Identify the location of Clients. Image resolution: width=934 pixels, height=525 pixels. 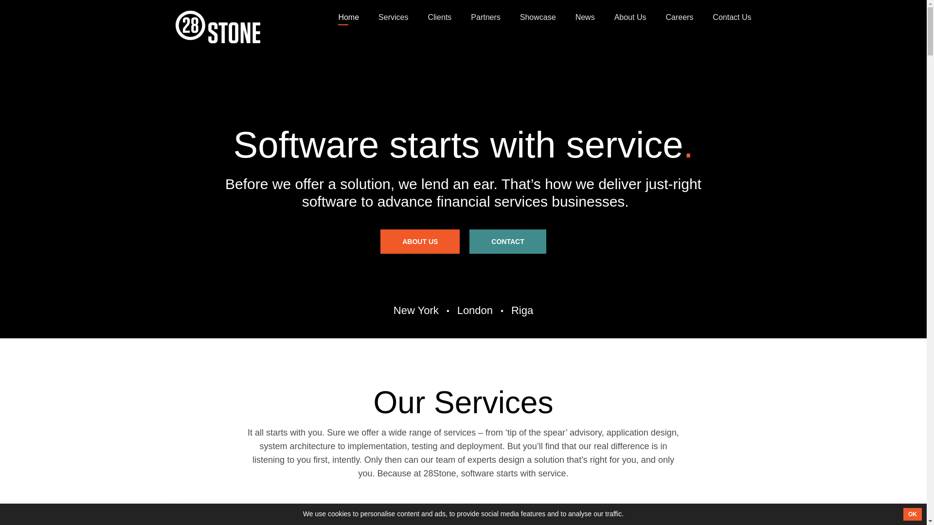
(440, 17).